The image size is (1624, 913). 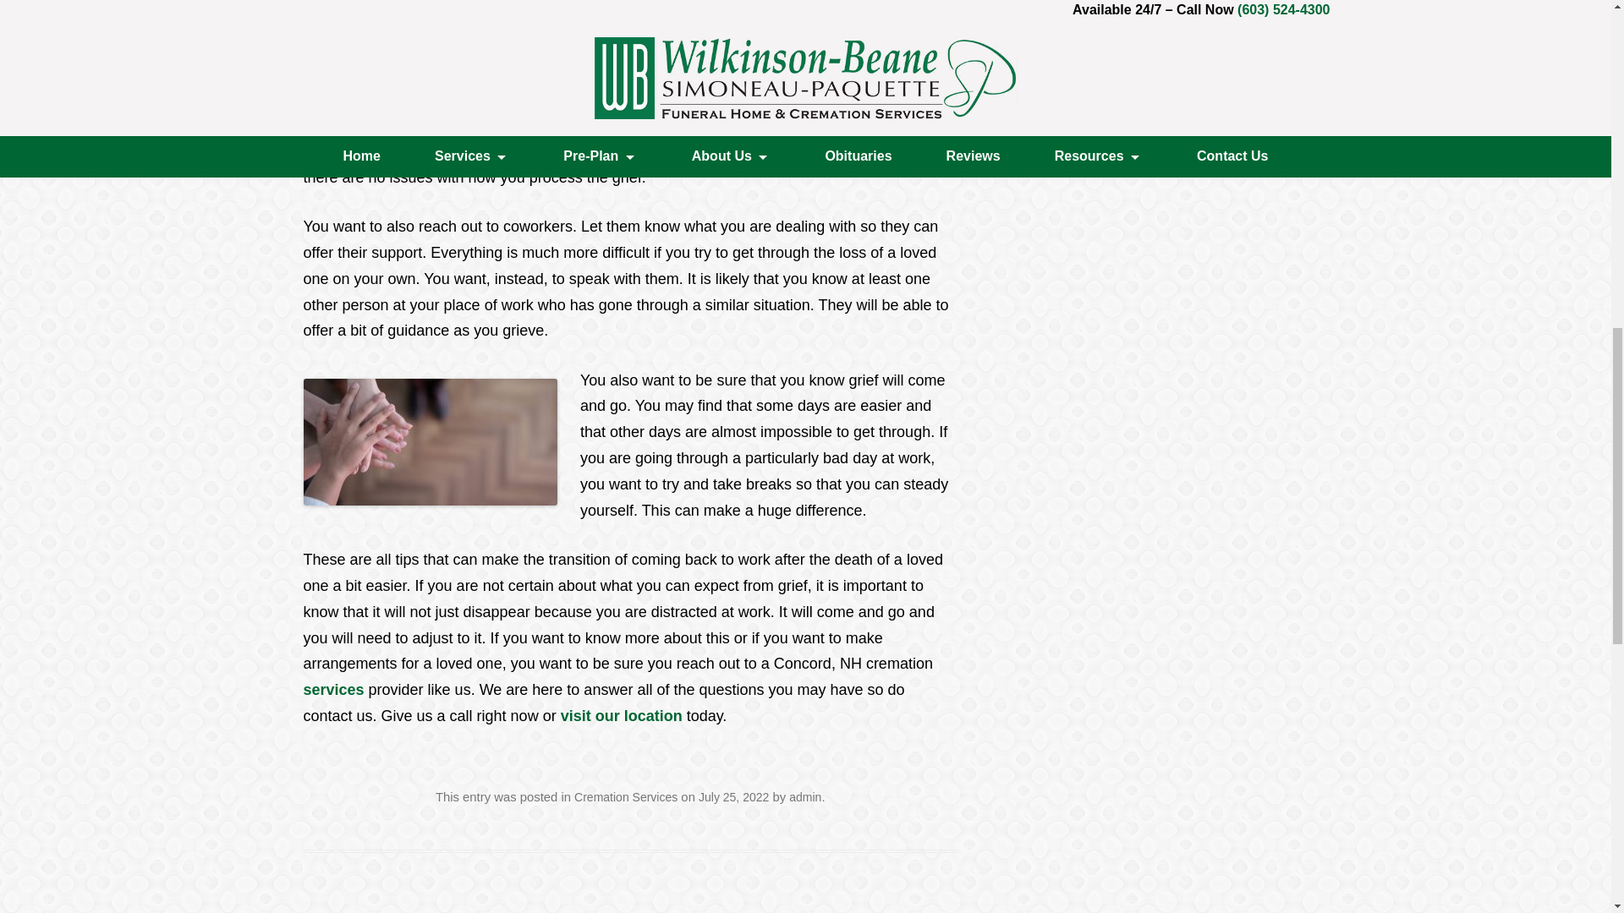 What do you see at coordinates (621, 716) in the screenshot?
I see `visit our location` at bounding box center [621, 716].